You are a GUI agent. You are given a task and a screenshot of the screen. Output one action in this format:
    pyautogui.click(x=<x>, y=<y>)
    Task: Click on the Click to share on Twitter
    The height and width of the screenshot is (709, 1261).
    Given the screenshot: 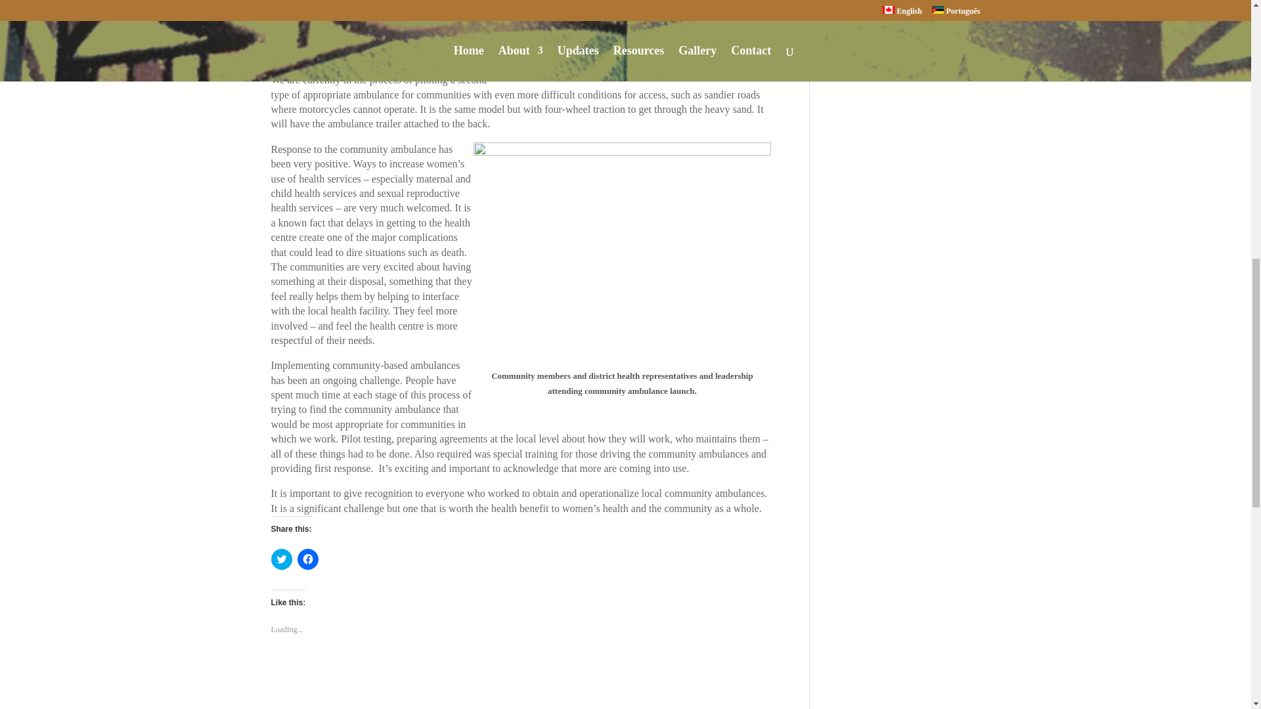 What is the action you would take?
    pyautogui.click(x=281, y=559)
    